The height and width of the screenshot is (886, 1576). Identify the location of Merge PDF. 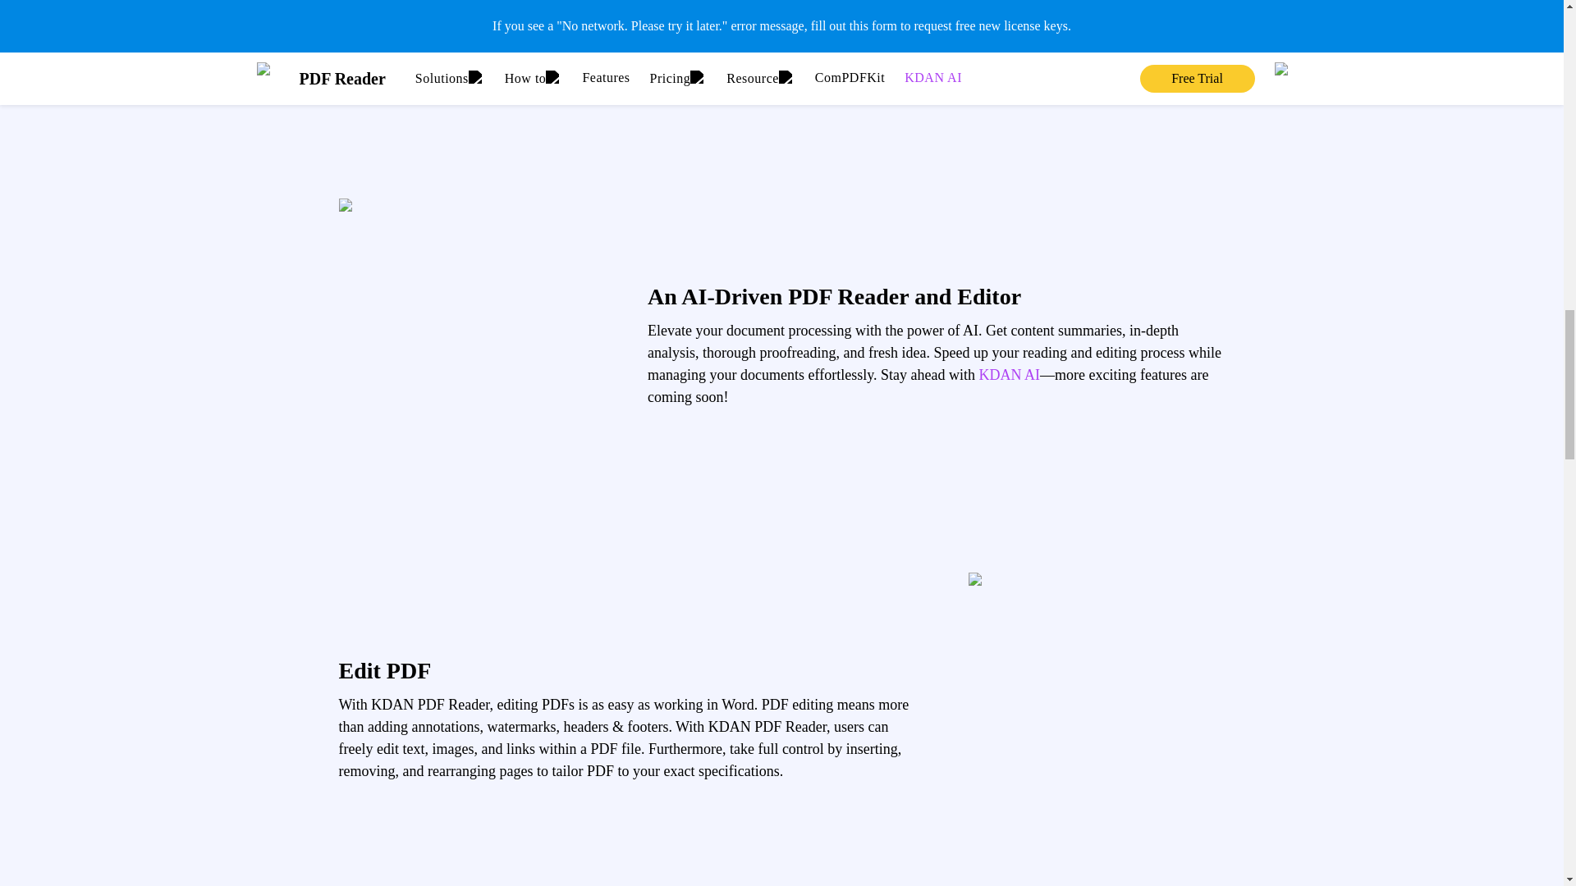
(666, 17).